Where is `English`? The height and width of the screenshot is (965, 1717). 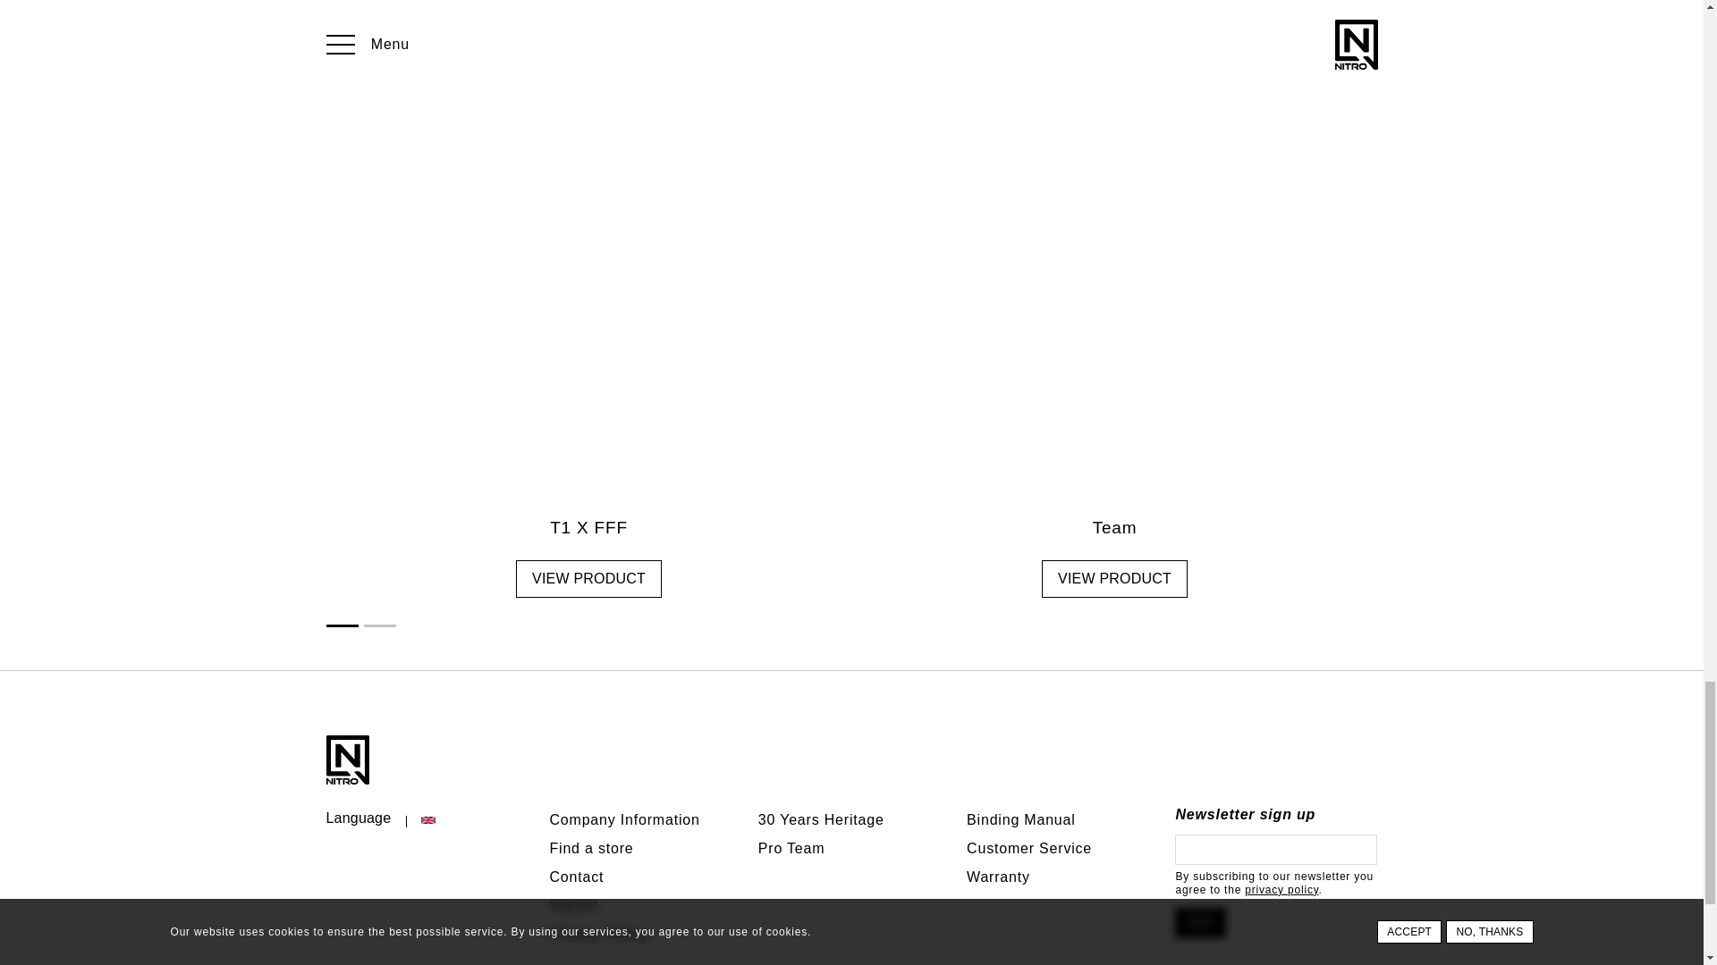 English is located at coordinates (427, 820).